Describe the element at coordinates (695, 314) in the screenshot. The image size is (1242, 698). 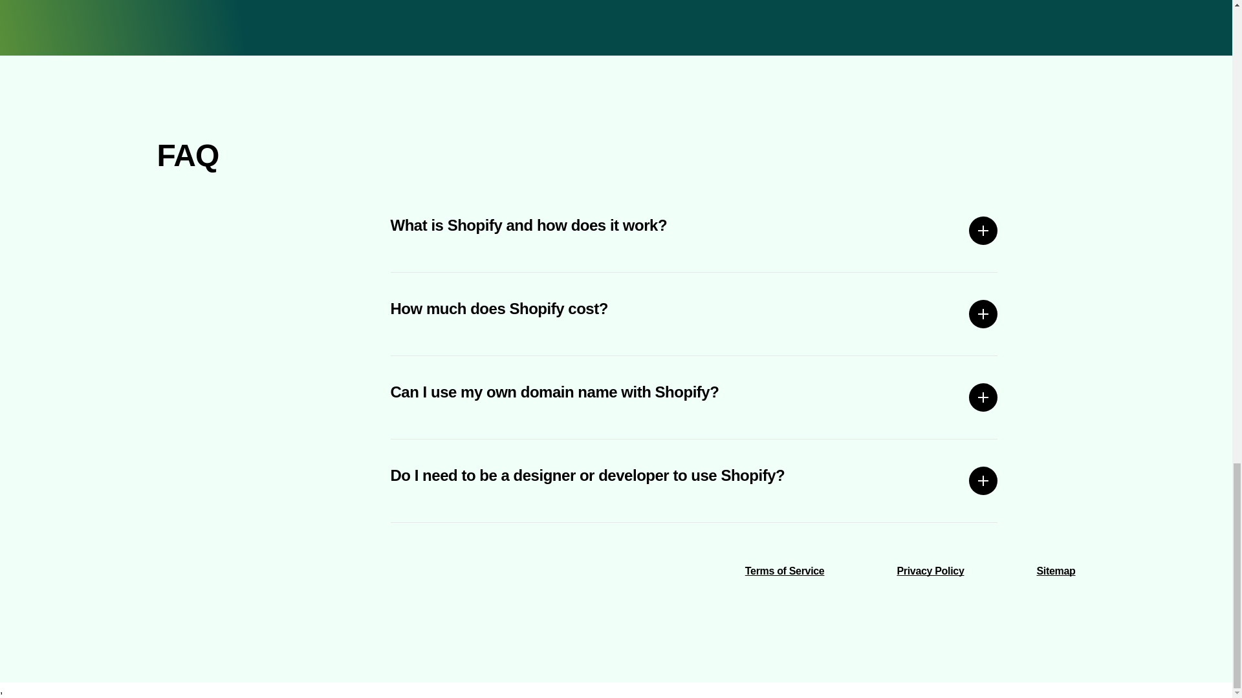
I see `How much does Shopify cost?` at that location.